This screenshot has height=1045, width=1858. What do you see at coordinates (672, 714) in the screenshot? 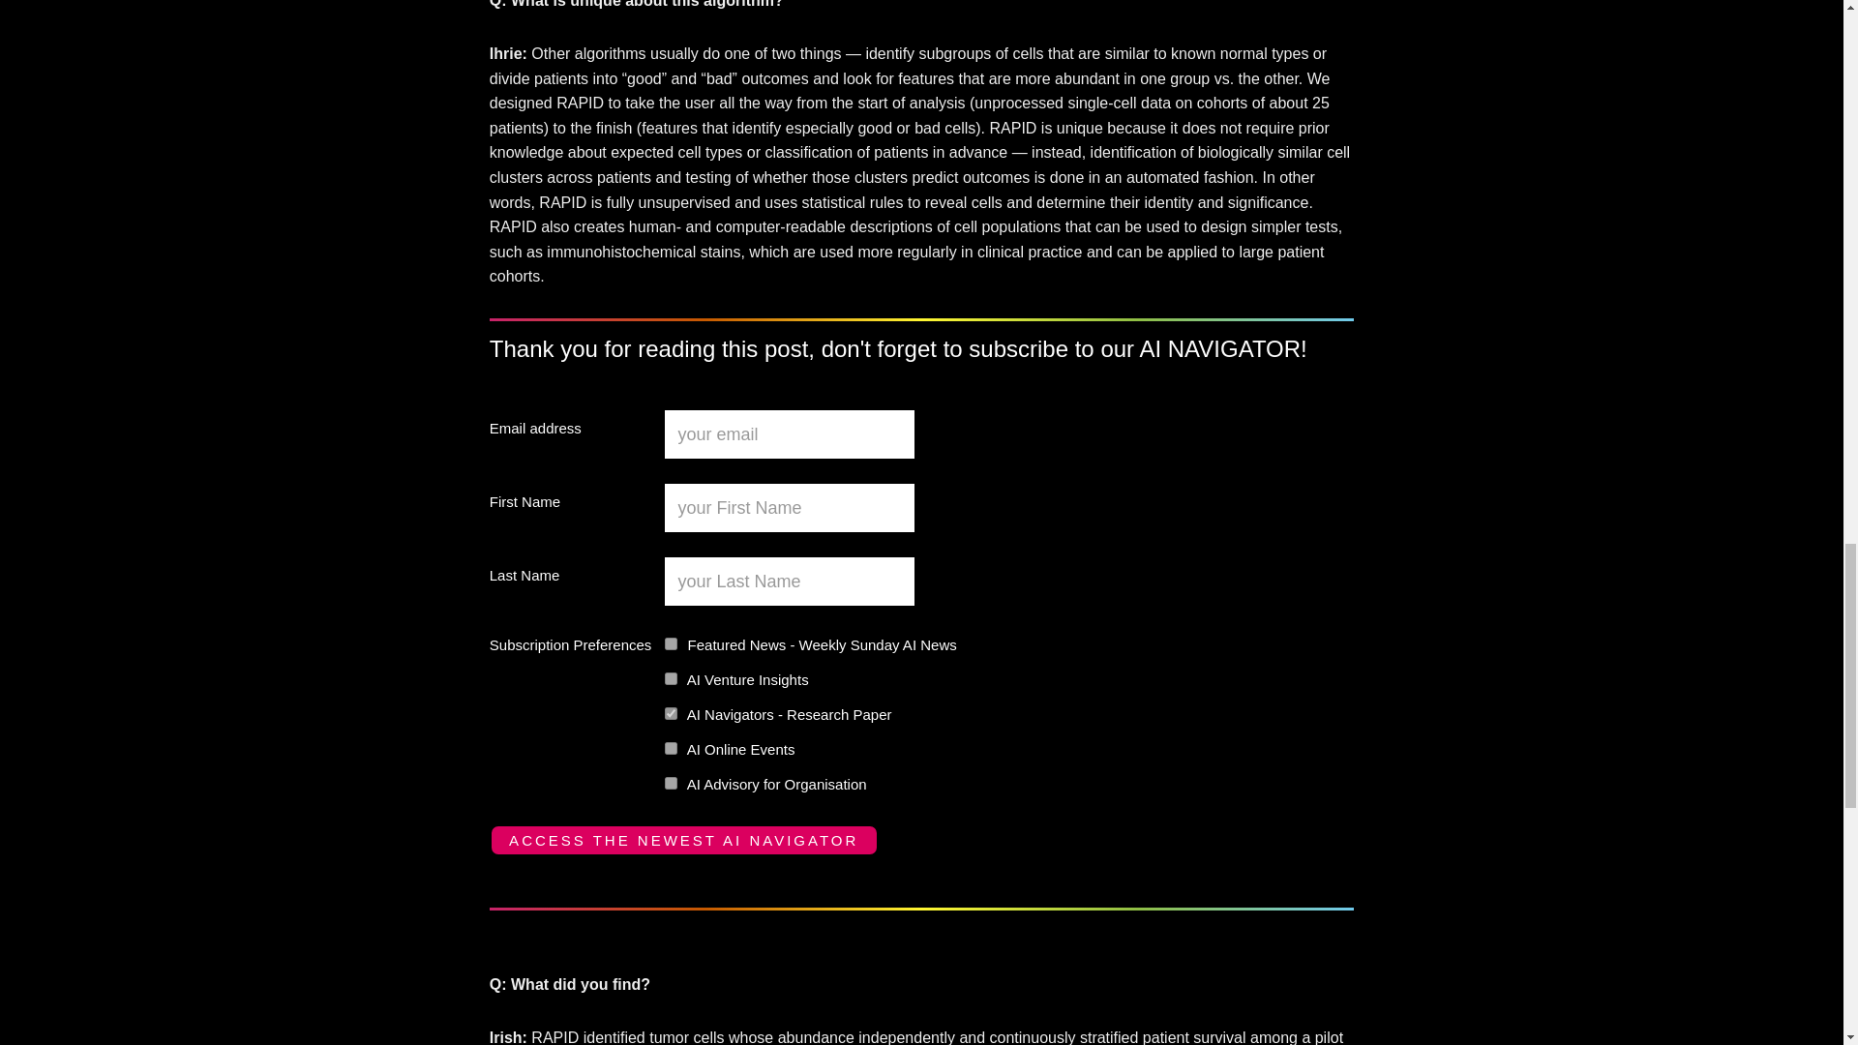
I see `89ca2d054e` at bounding box center [672, 714].